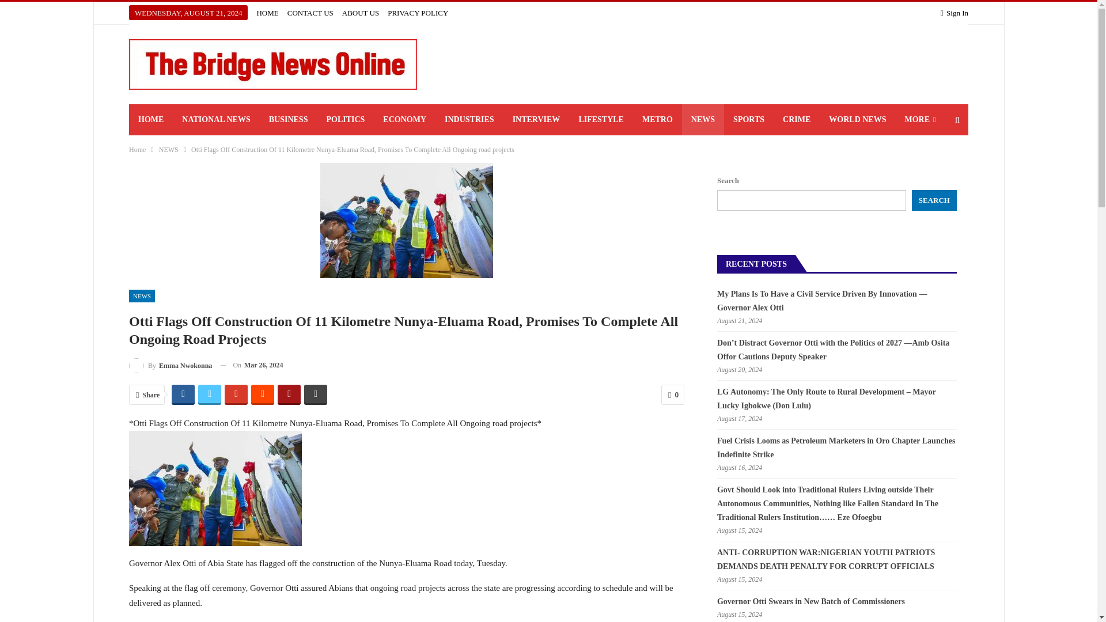 Image resolution: width=1106 pixels, height=622 pixels. I want to click on NEWS, so click(142, 295).